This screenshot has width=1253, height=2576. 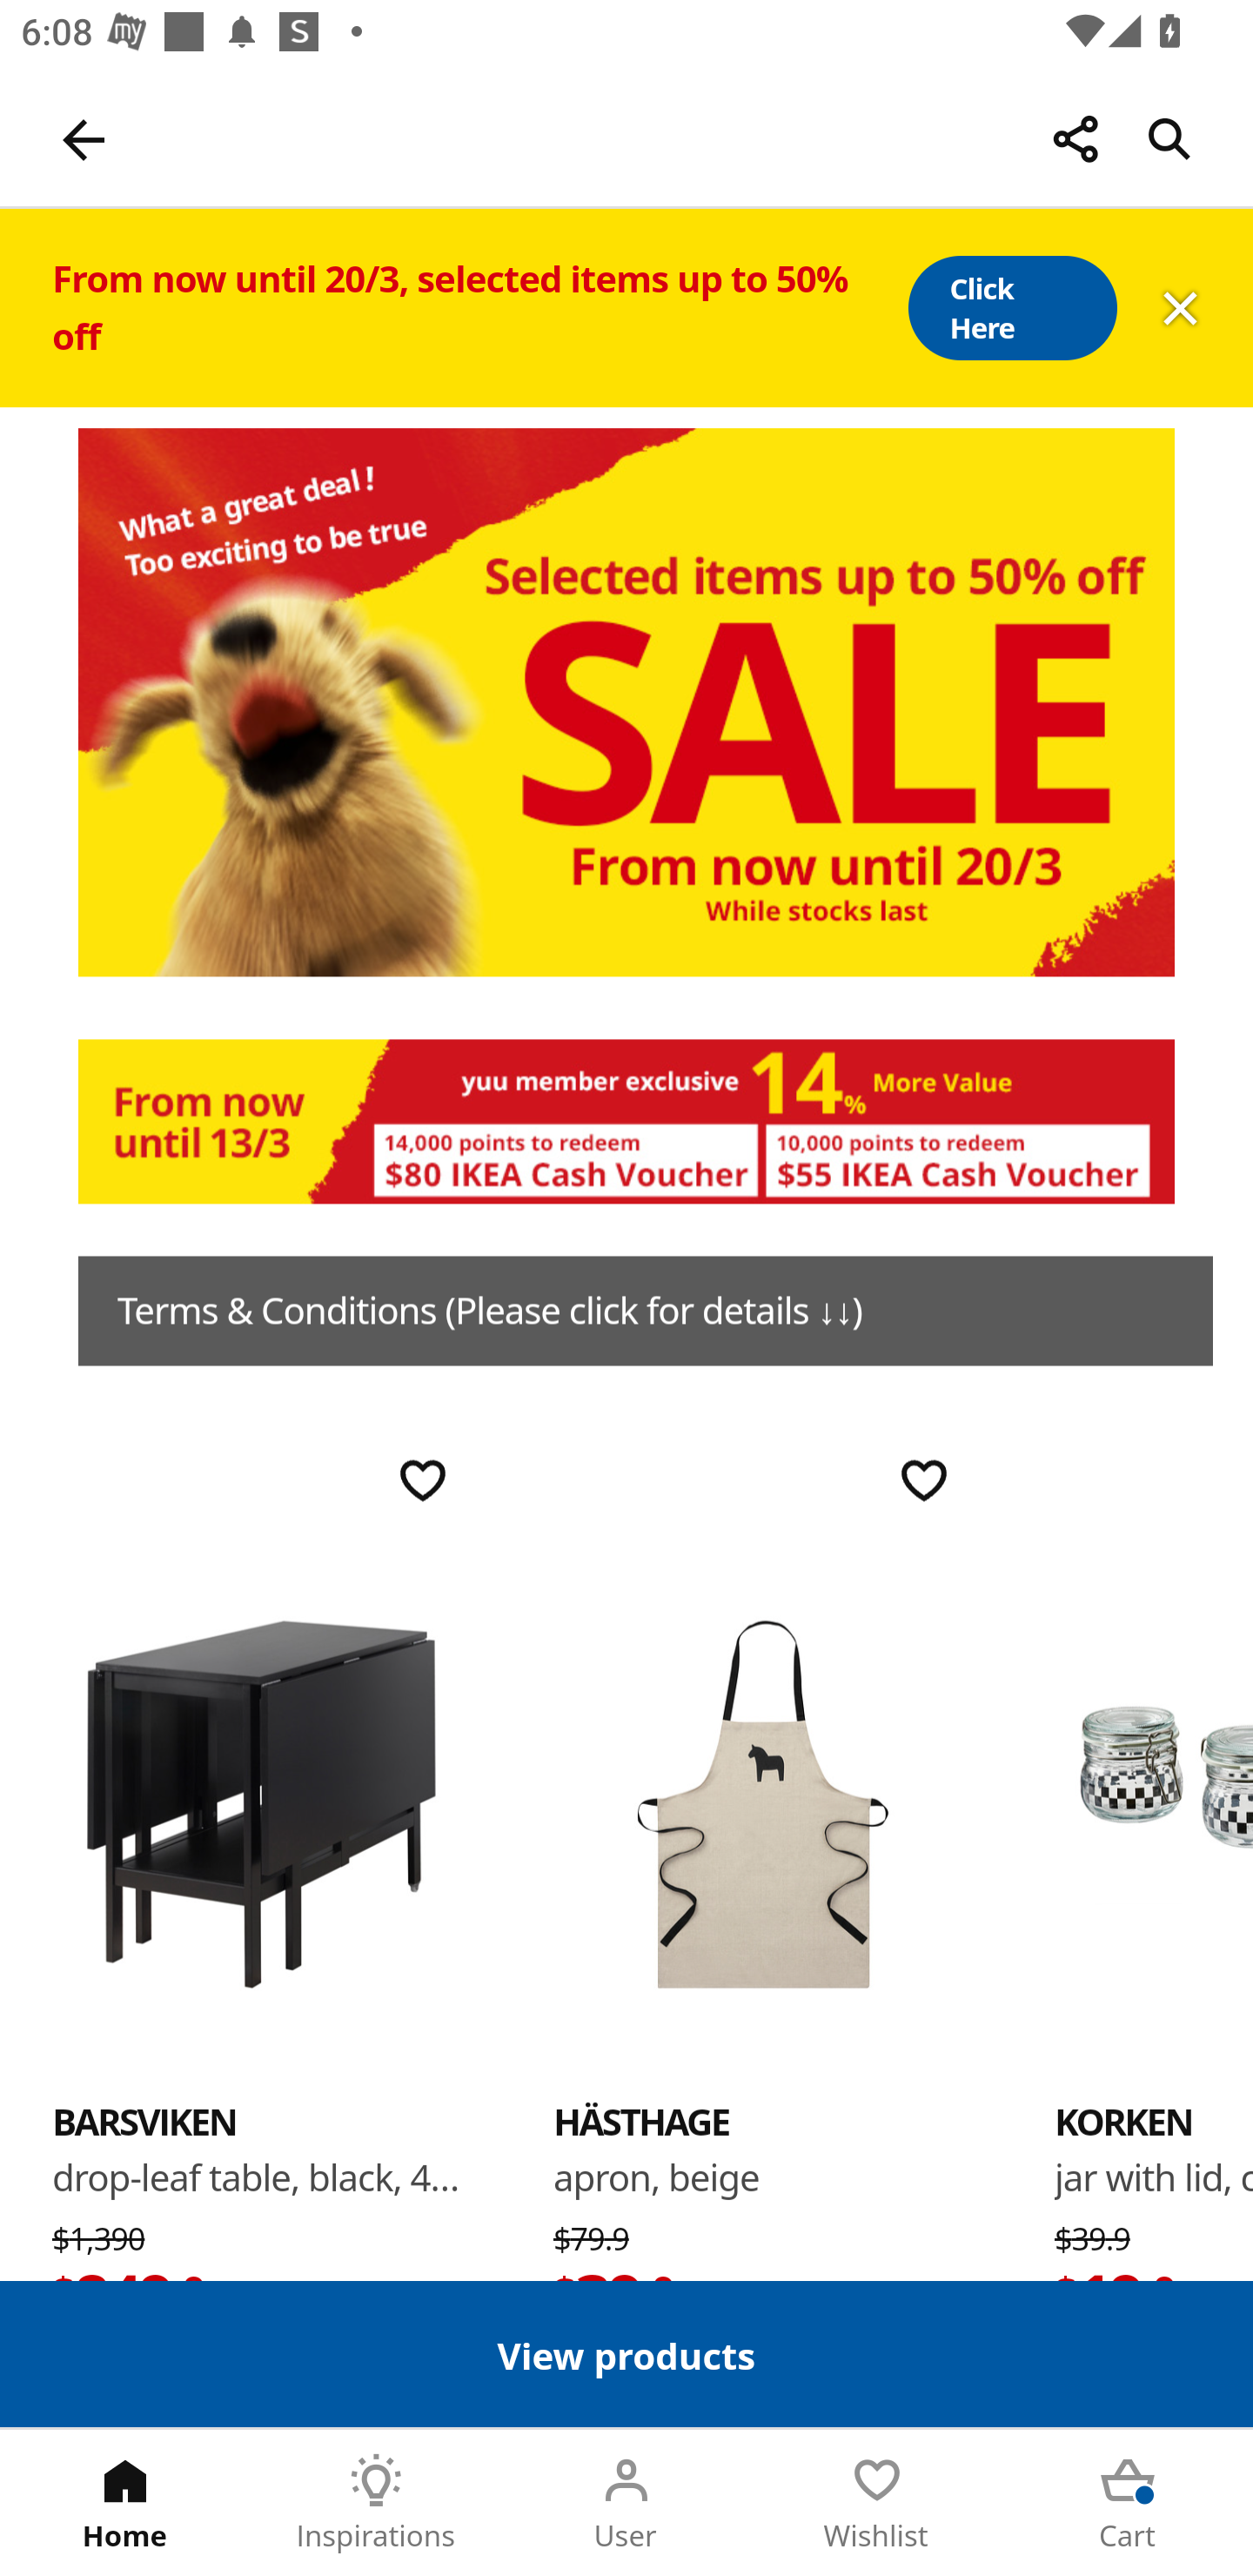 I want to click on Click Here, so click(x=1011, y=308).